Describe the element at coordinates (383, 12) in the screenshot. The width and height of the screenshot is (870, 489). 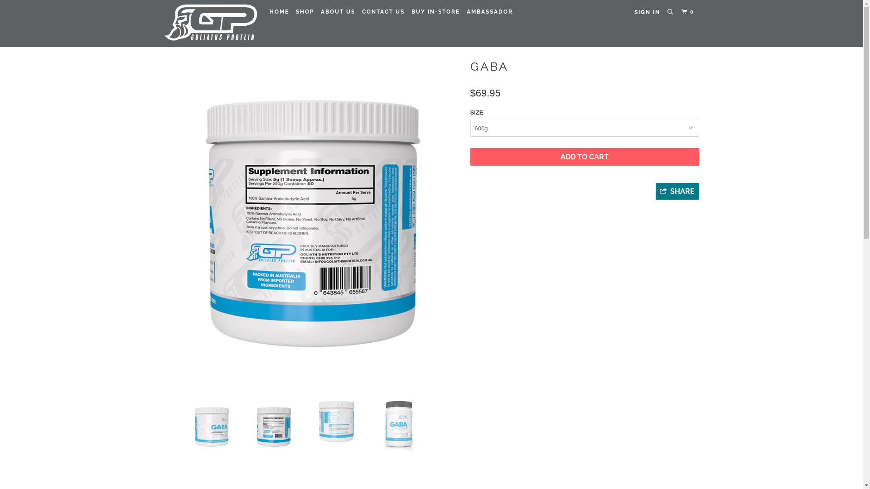
I see `CONTACT US` at that location.